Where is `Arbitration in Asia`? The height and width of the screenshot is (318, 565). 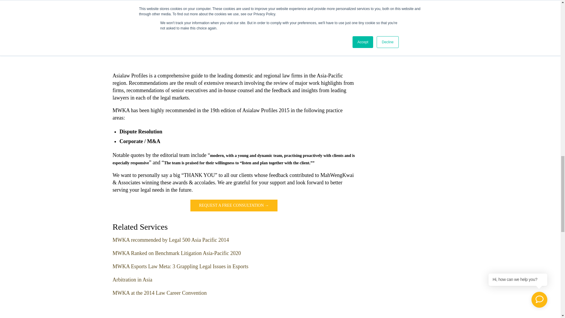 Arbitration in Asia is located at coordinates (132, 280).